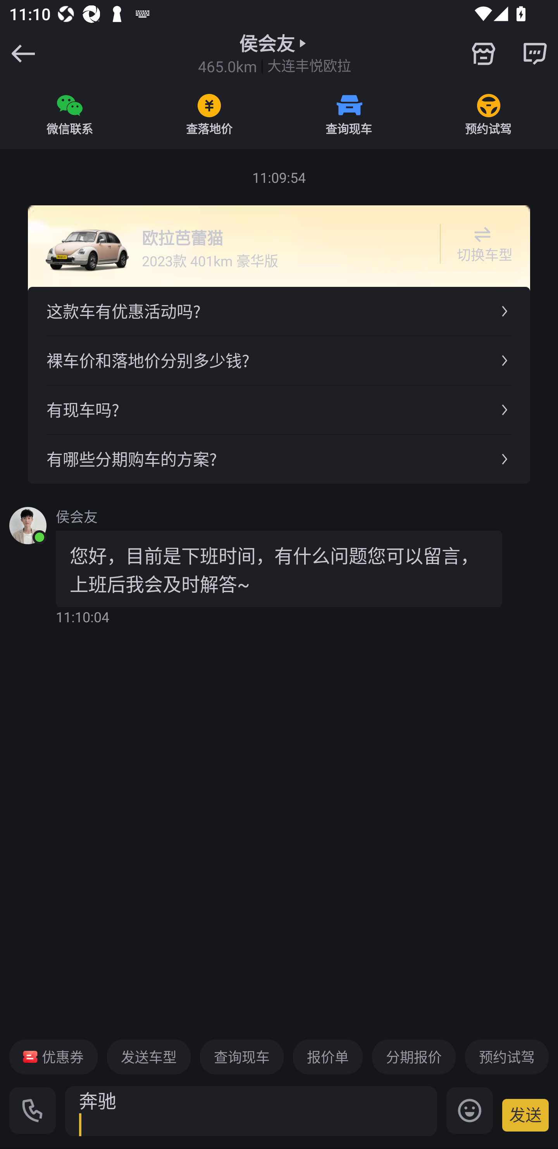 The image size is (558, 1149). What do you see at coordinates (525, 1115) in the screenshot?
I see `发送` at bounding box center [525, 1115].